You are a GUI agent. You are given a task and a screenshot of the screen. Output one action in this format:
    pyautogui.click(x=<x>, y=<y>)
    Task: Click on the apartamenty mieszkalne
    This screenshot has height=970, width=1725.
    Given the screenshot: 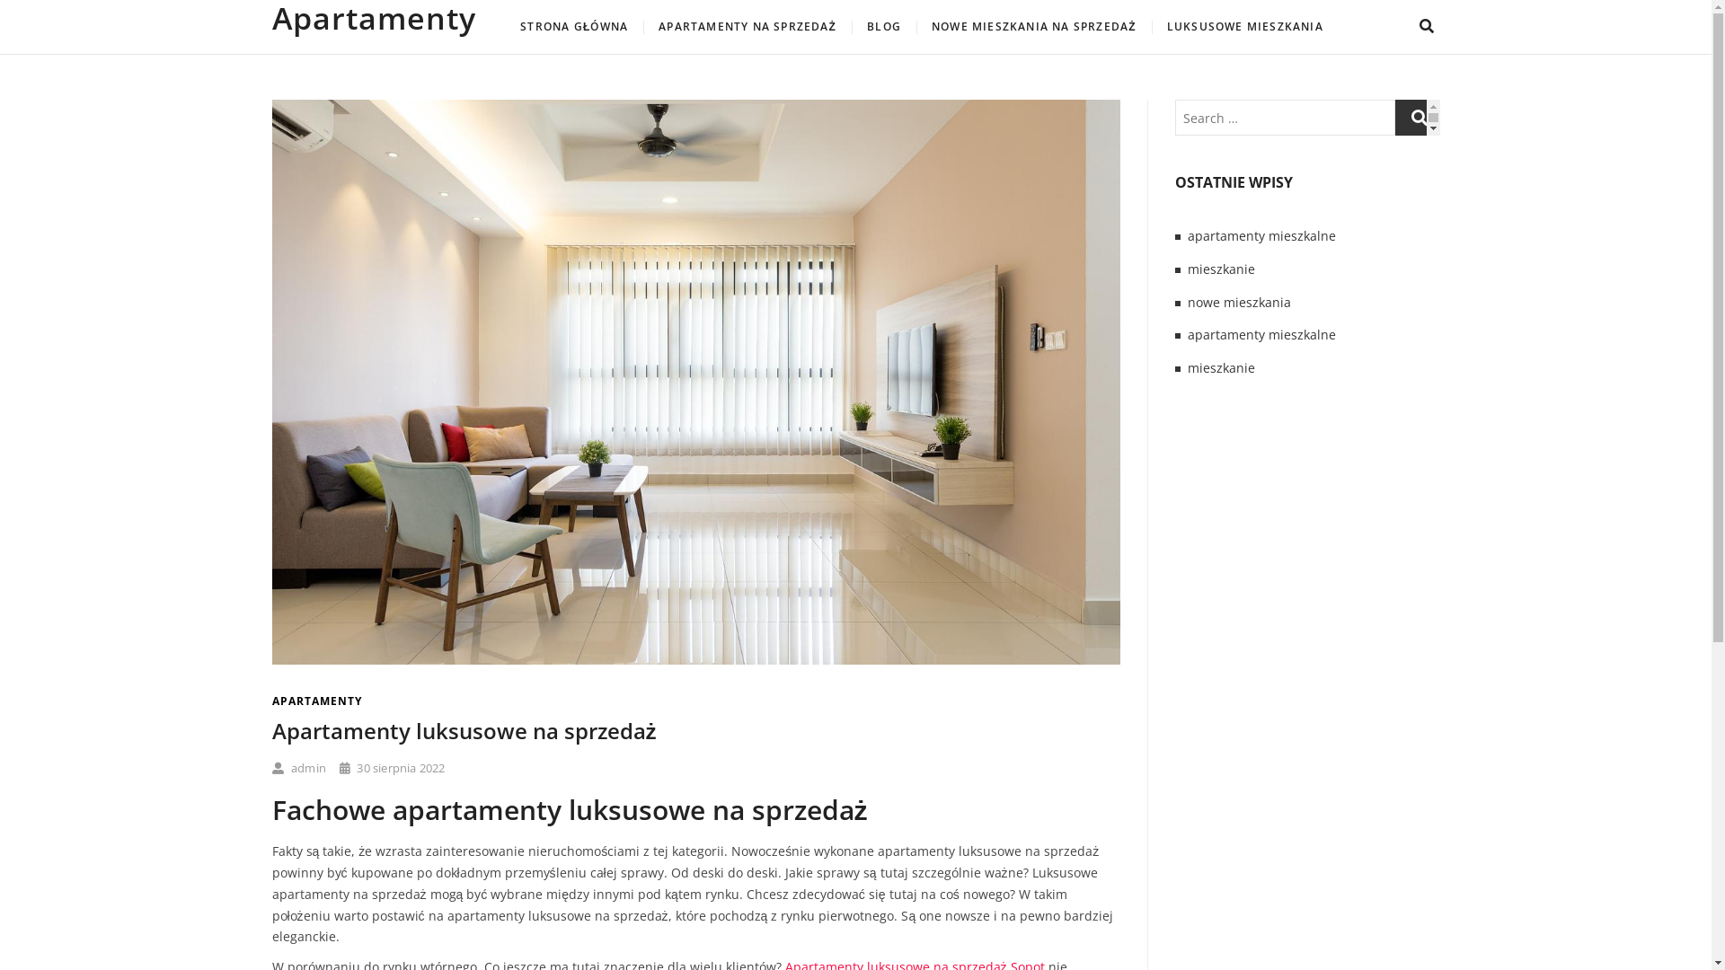 What is the action you would take?
    pyautogui.click(x=1261, y=235)
    